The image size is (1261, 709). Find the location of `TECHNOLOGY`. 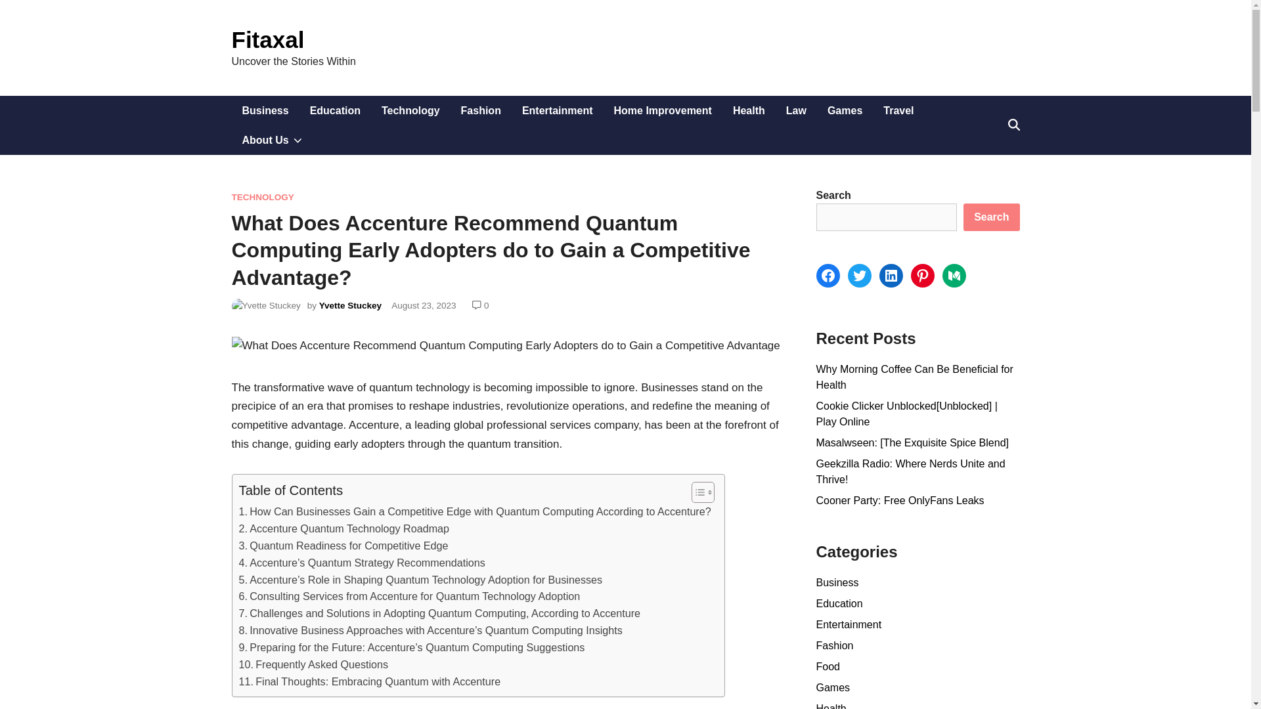

TECHNOLOGY is located at coordinates (262, 197).